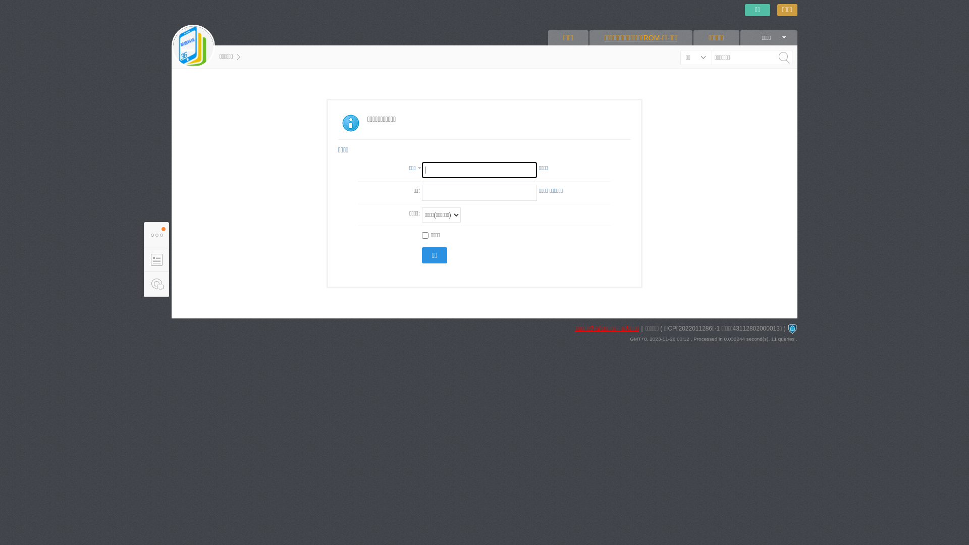  I want to click on true, so click(784, 58).